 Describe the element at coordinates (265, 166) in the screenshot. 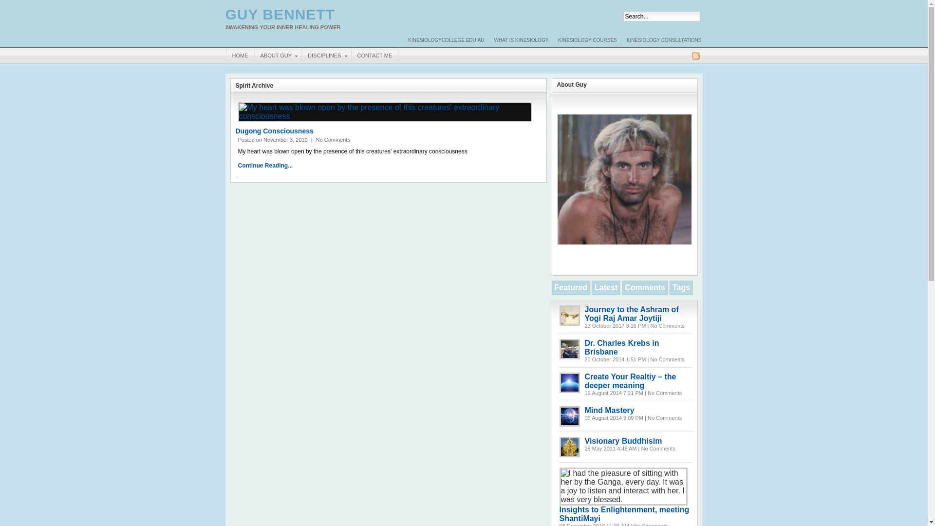

I see `Continue Reading...` at that location.